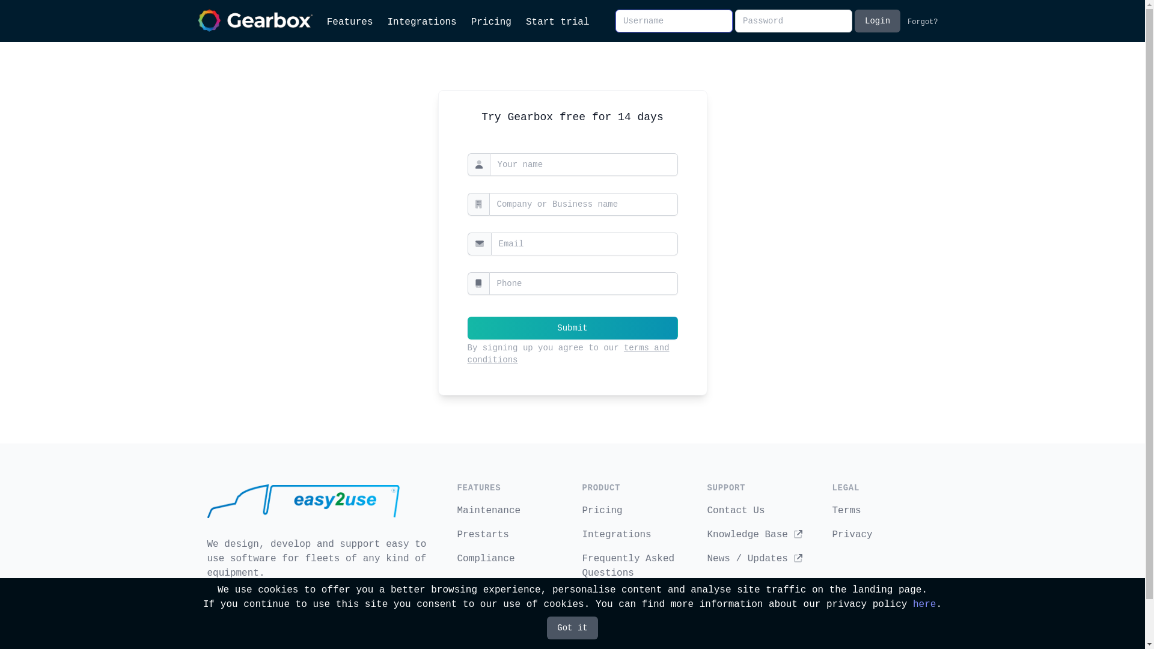  I want to click on Frequently Asked Questions, so click(628, 566).